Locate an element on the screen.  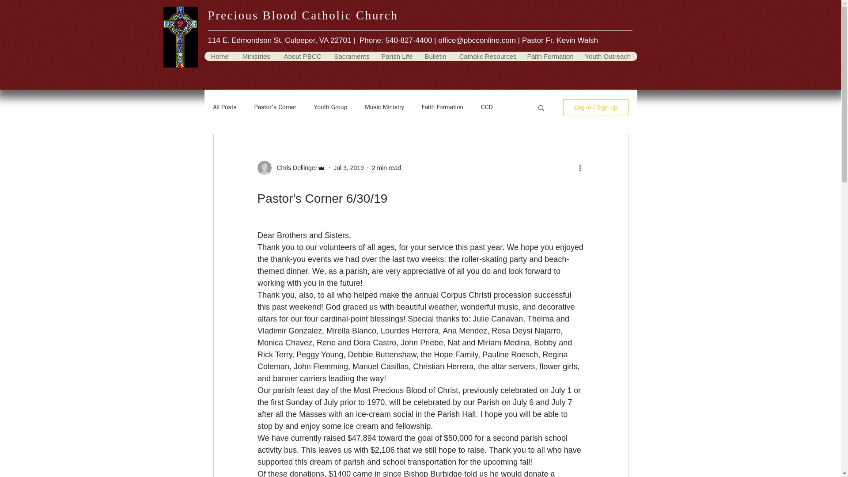
All Posts is located at coordinates (224, 107).